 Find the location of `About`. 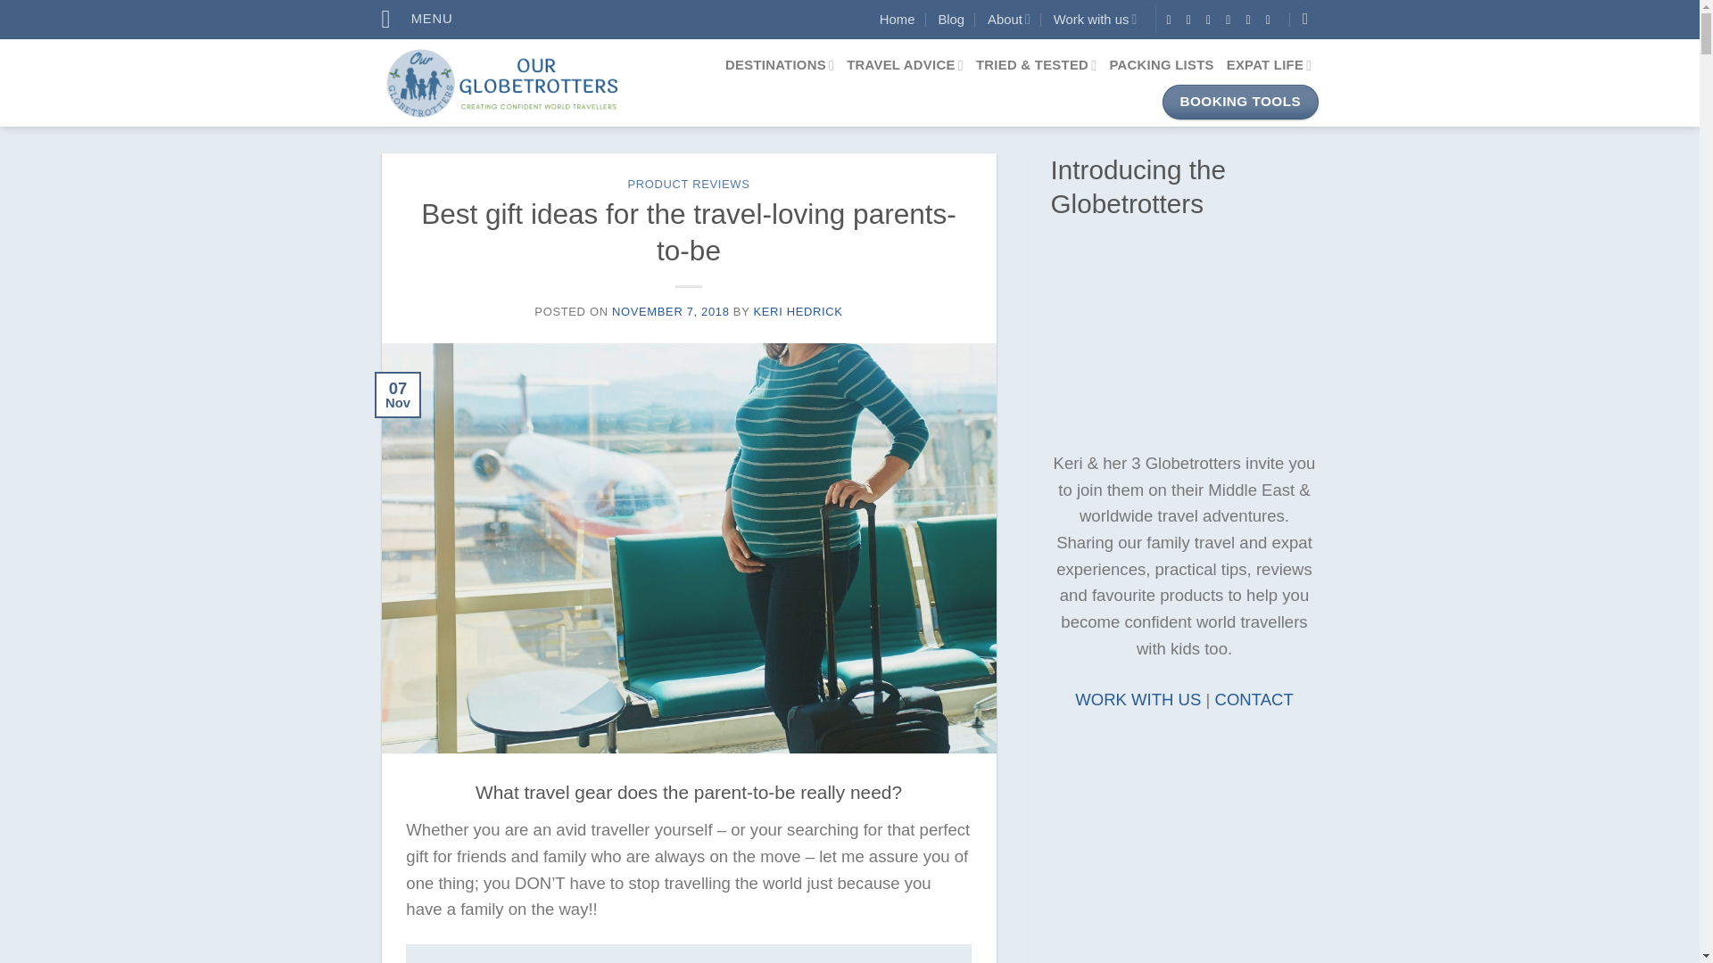

About is located at coordinates (1009, 19).